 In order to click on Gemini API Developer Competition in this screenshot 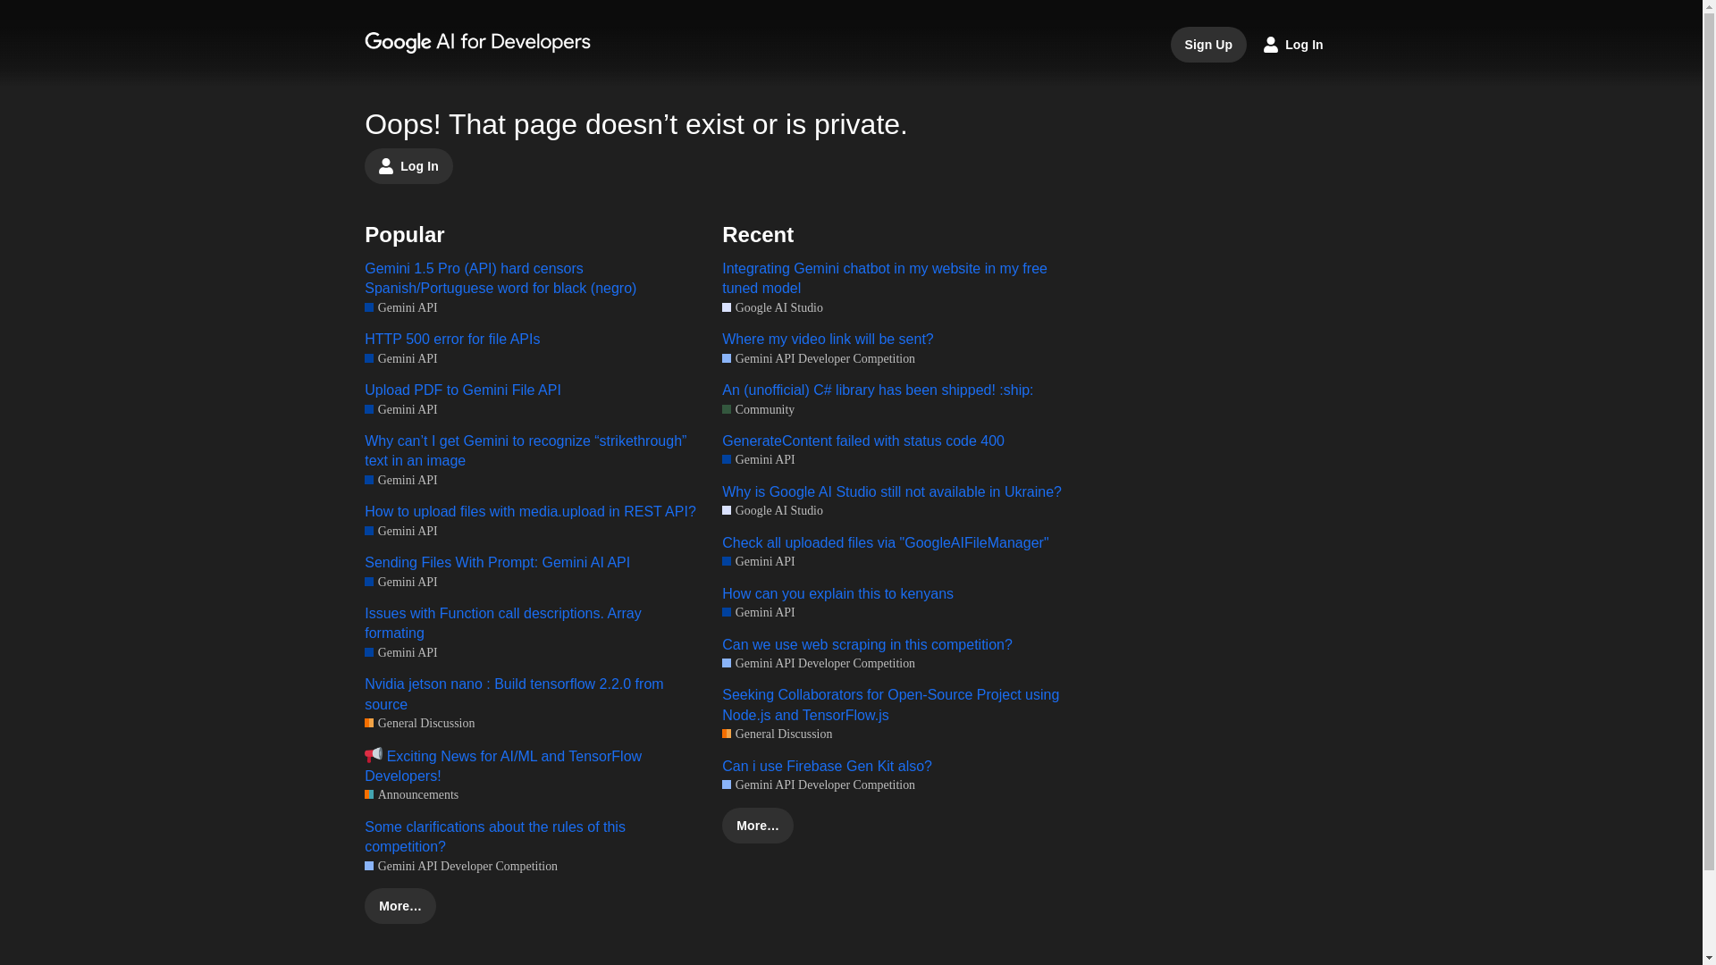, I will do `click(461, 866)`.